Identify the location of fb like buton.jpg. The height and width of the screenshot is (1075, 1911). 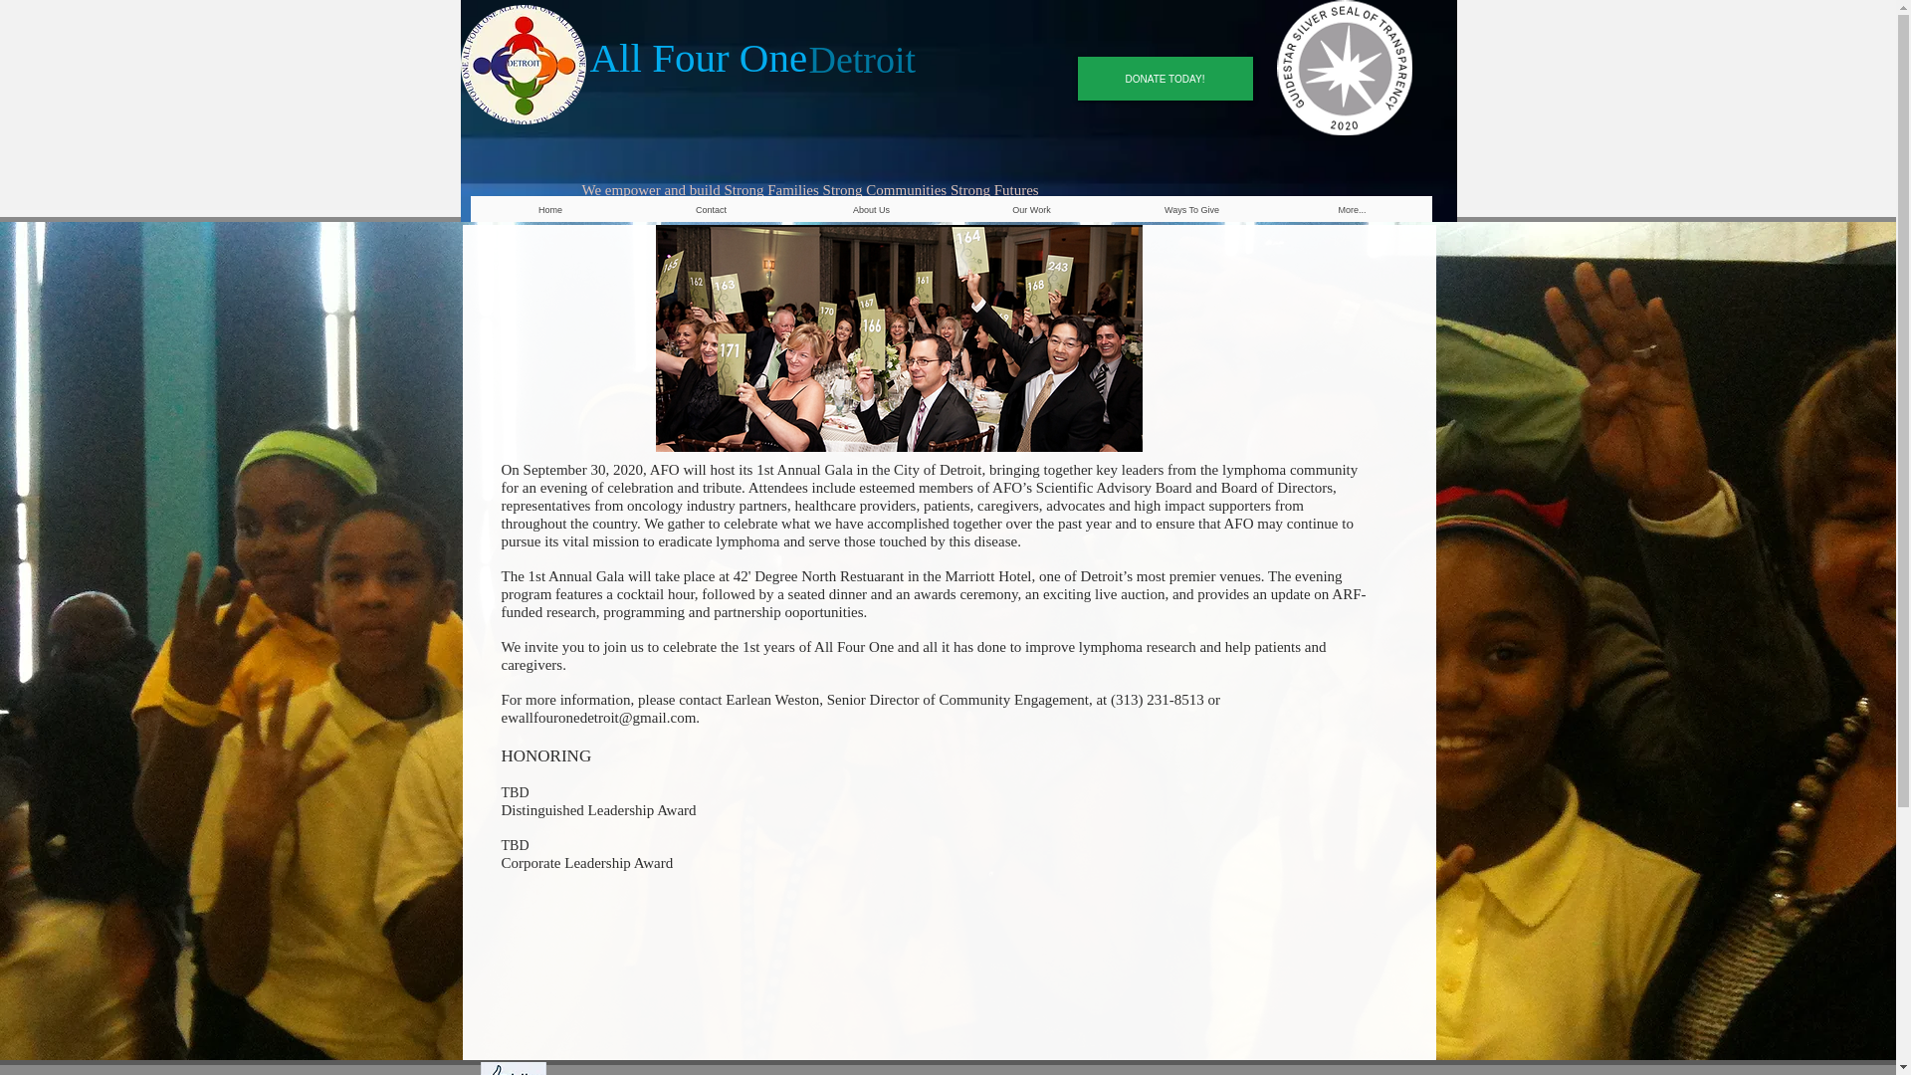
(512, 1069).